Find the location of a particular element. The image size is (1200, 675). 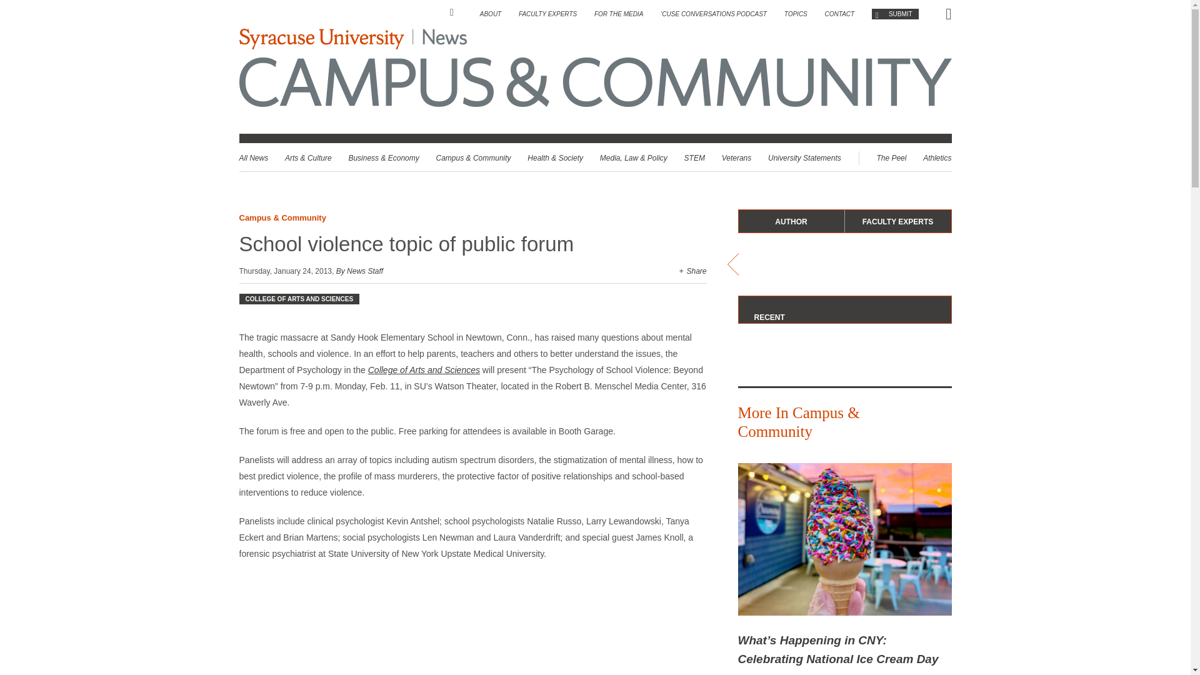

Athletics is located at coordinates (937, 158).